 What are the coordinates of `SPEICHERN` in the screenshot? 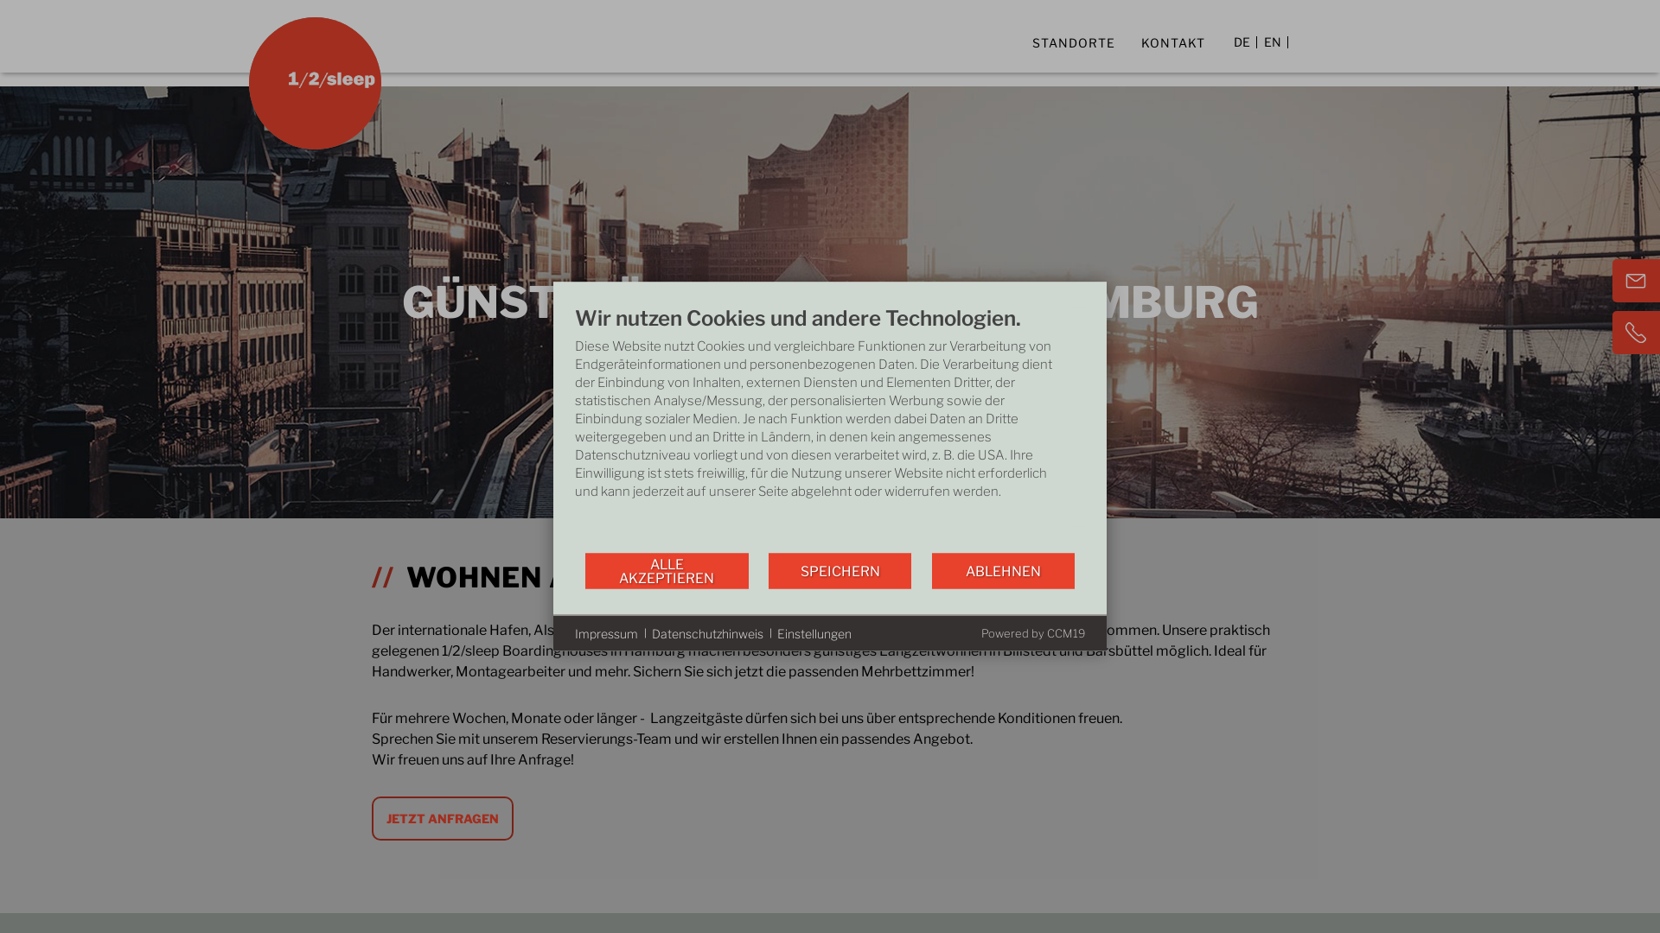 It's located at (840, 570).